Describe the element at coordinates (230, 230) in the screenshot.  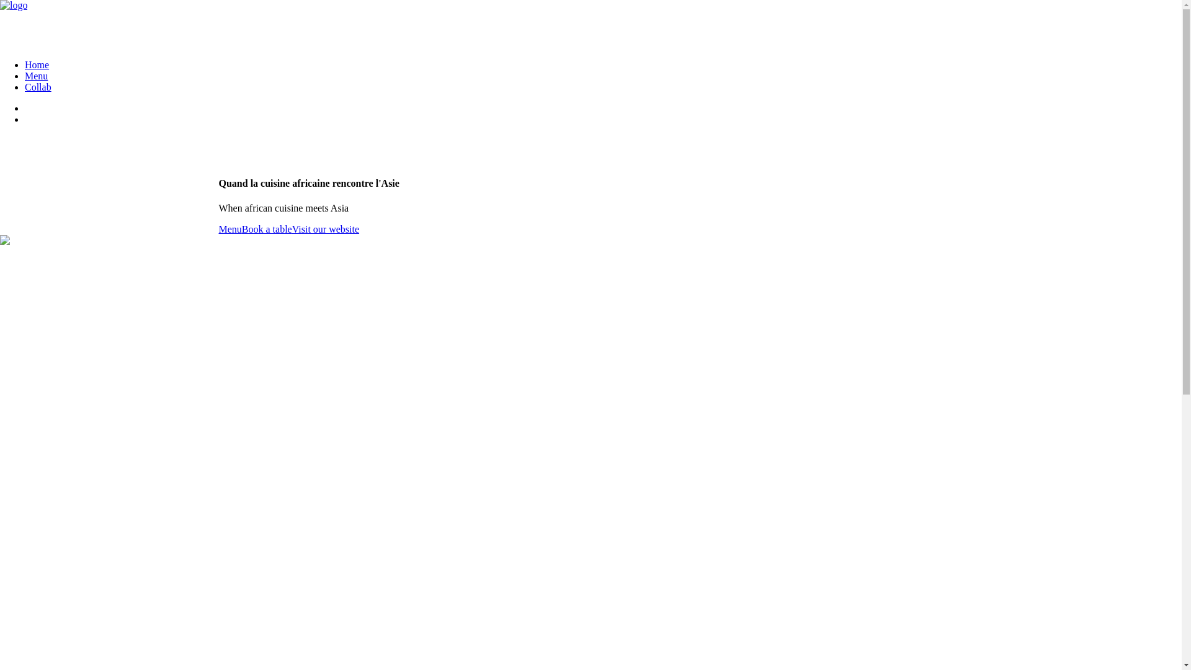
I see `Menu` at that location.